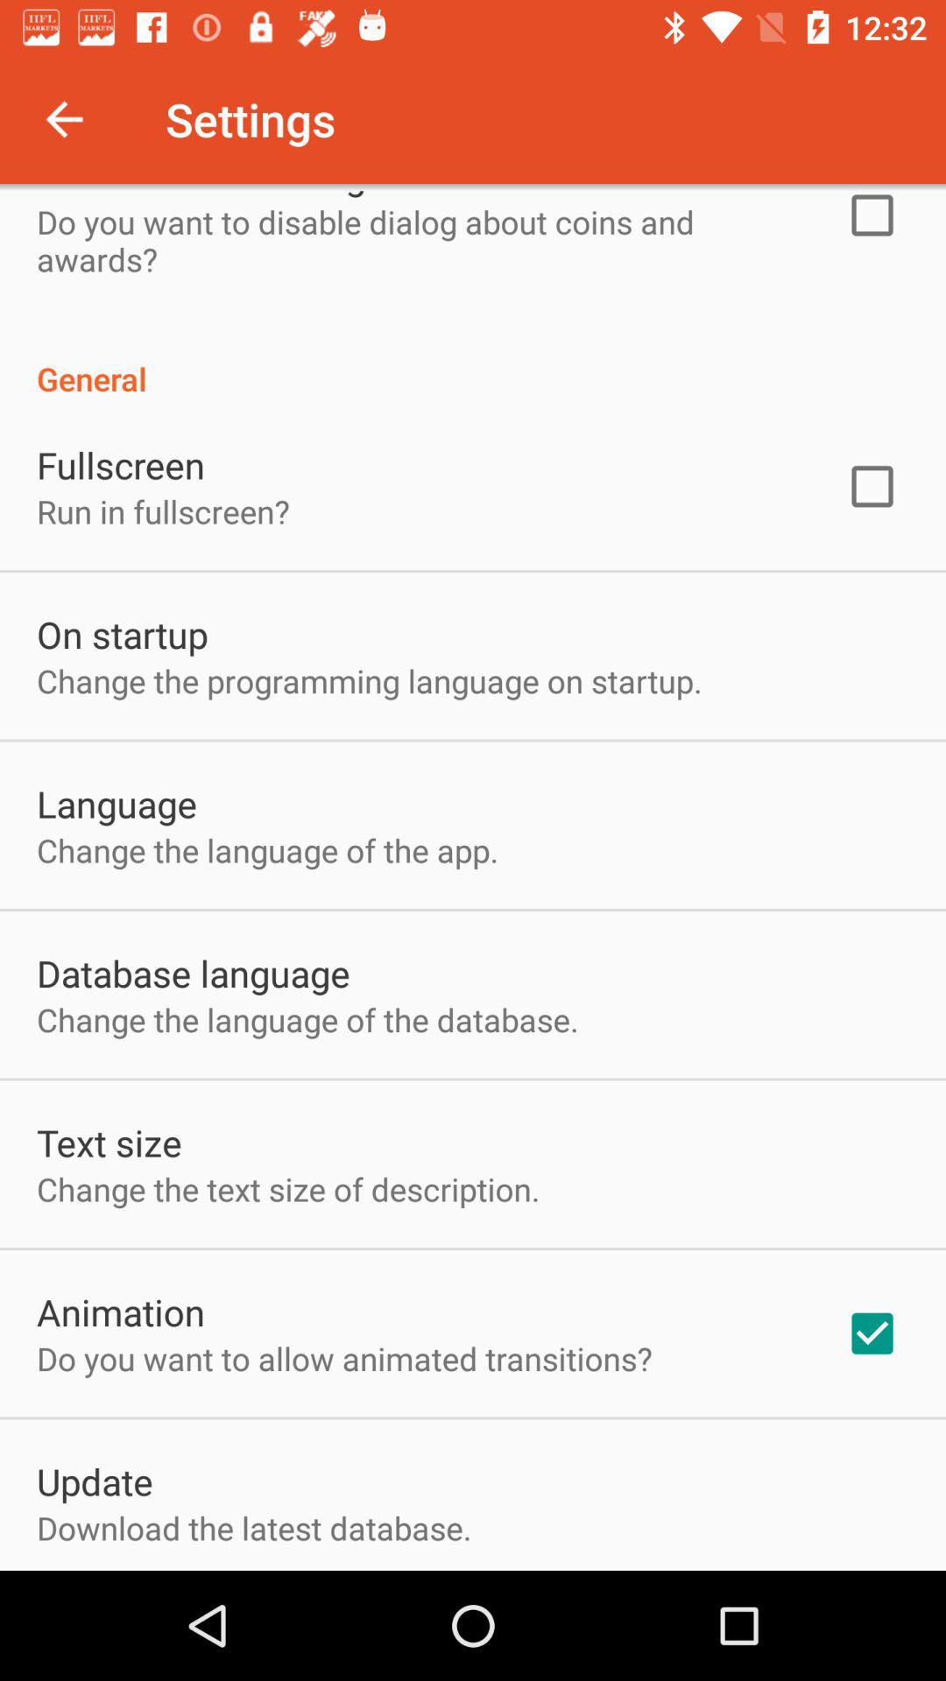 This screenshot has height=1681, width=946. I want to click on scroll until the download the latest, so click(254, 1528).